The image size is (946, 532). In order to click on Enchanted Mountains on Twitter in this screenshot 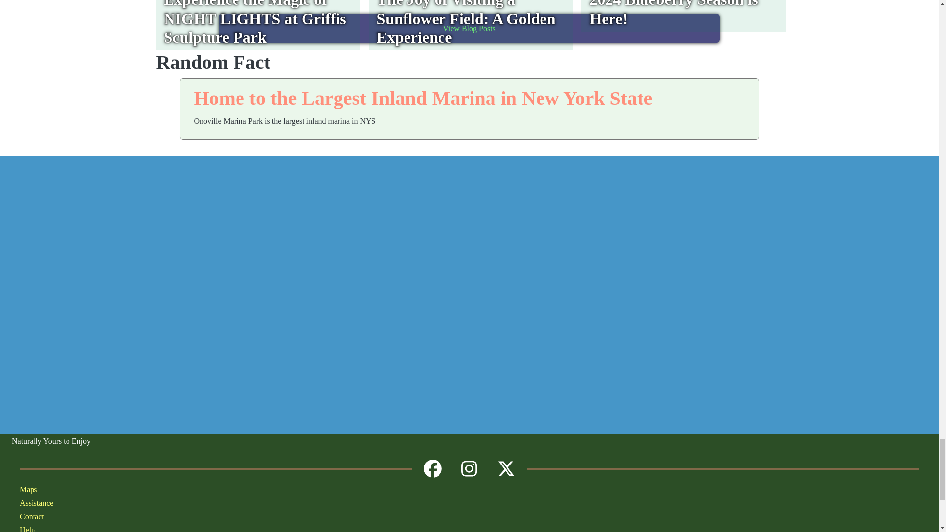, I will do `click(506, 469)`.